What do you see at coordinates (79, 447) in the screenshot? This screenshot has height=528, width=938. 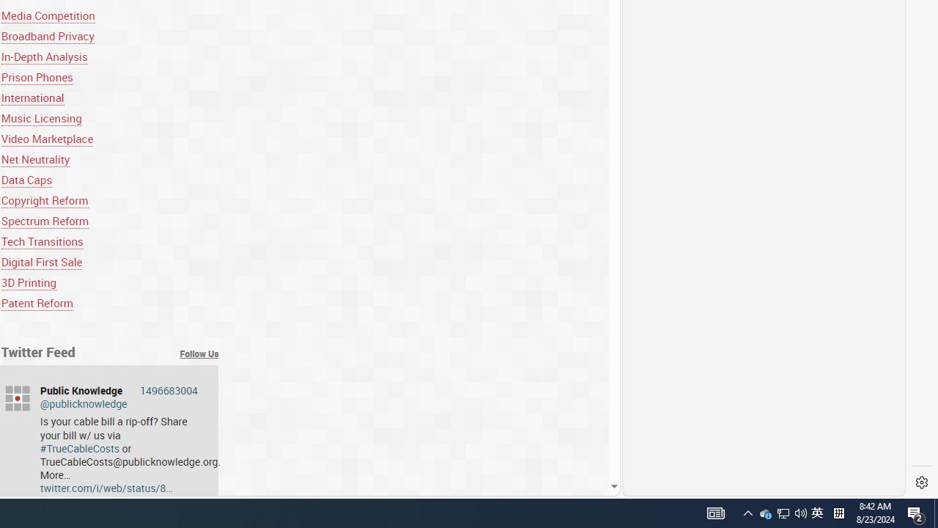 I see `#TrueCableCosts` at bounding box center [79, 447].